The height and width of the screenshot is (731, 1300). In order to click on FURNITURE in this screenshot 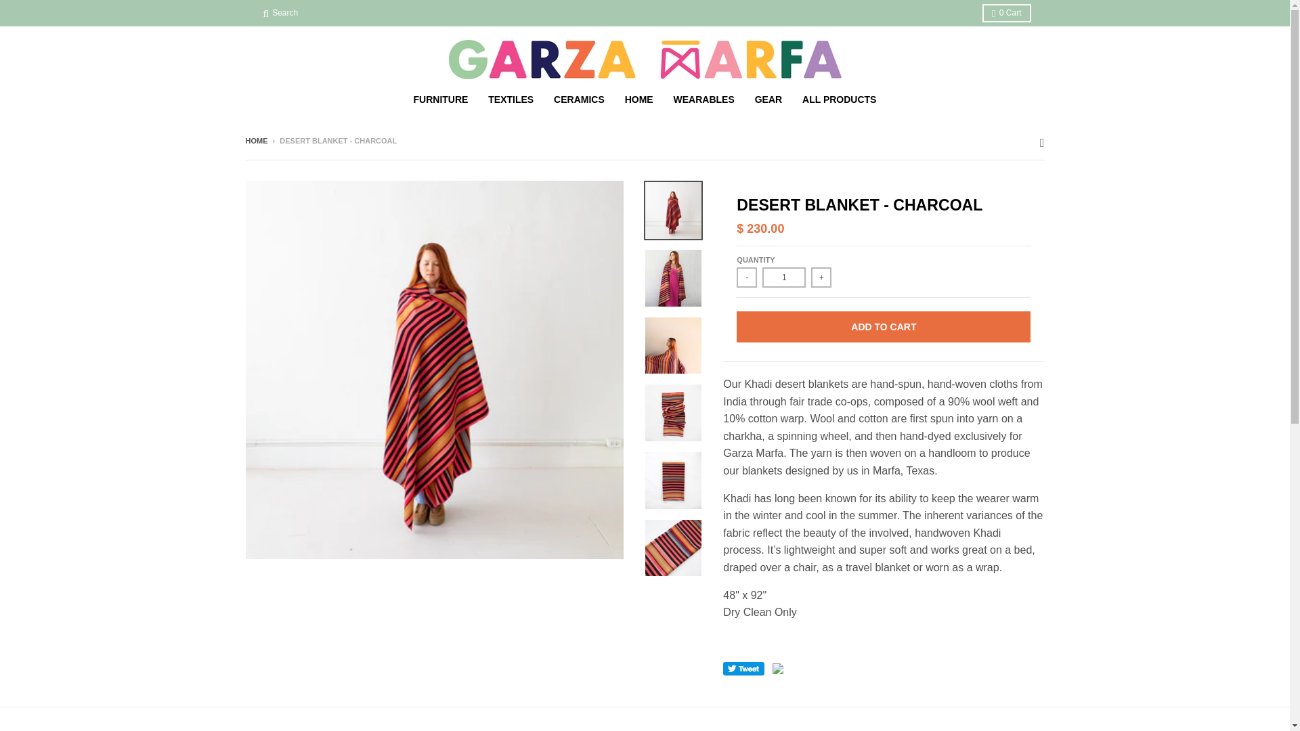, I will do `click(440, 99)`.